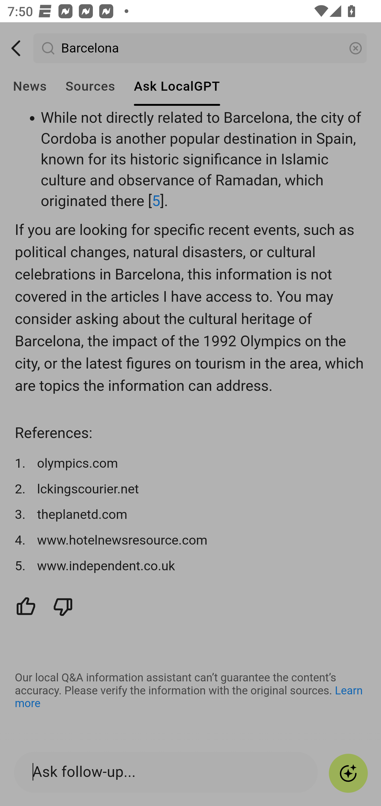  Describe the element at coordinates (117, 82) in the screenshot. I see `4` at that location.